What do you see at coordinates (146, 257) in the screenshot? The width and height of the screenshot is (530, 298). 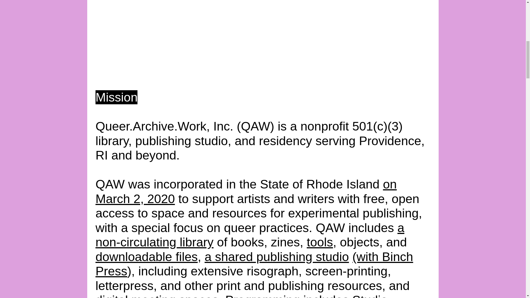 I see `downloadable files` at bounding box center [146, 257].